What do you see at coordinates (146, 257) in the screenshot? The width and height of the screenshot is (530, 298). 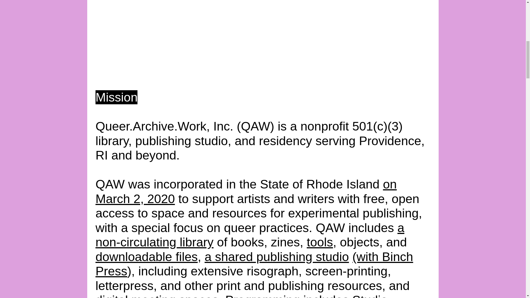 I see `downloadable files` at bounding box center [146, 257].